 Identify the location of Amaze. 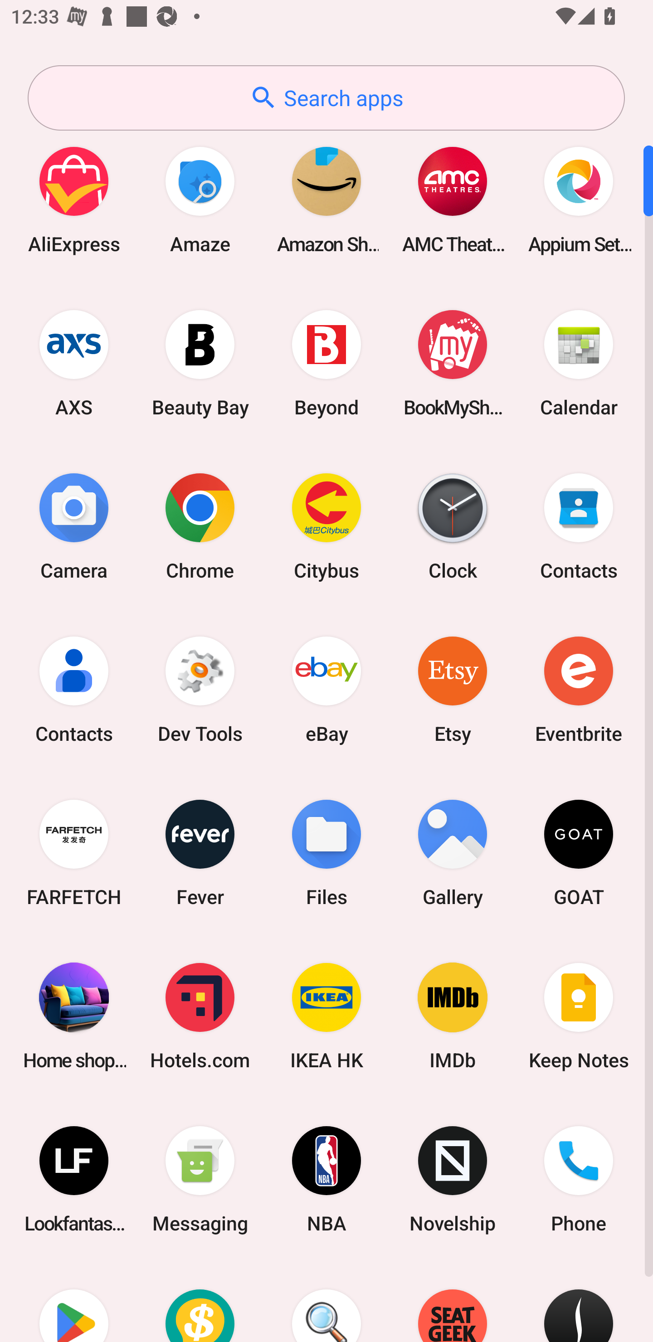
(200, 199).